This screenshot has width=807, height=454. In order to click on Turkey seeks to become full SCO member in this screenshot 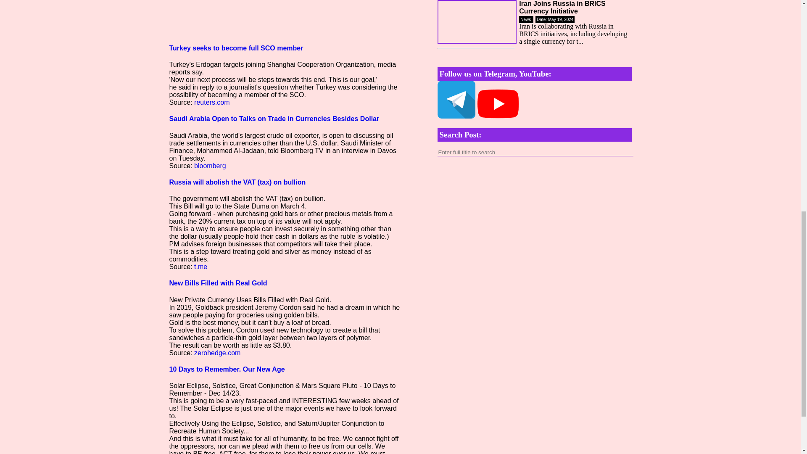, I will do `click(236, 48)`.